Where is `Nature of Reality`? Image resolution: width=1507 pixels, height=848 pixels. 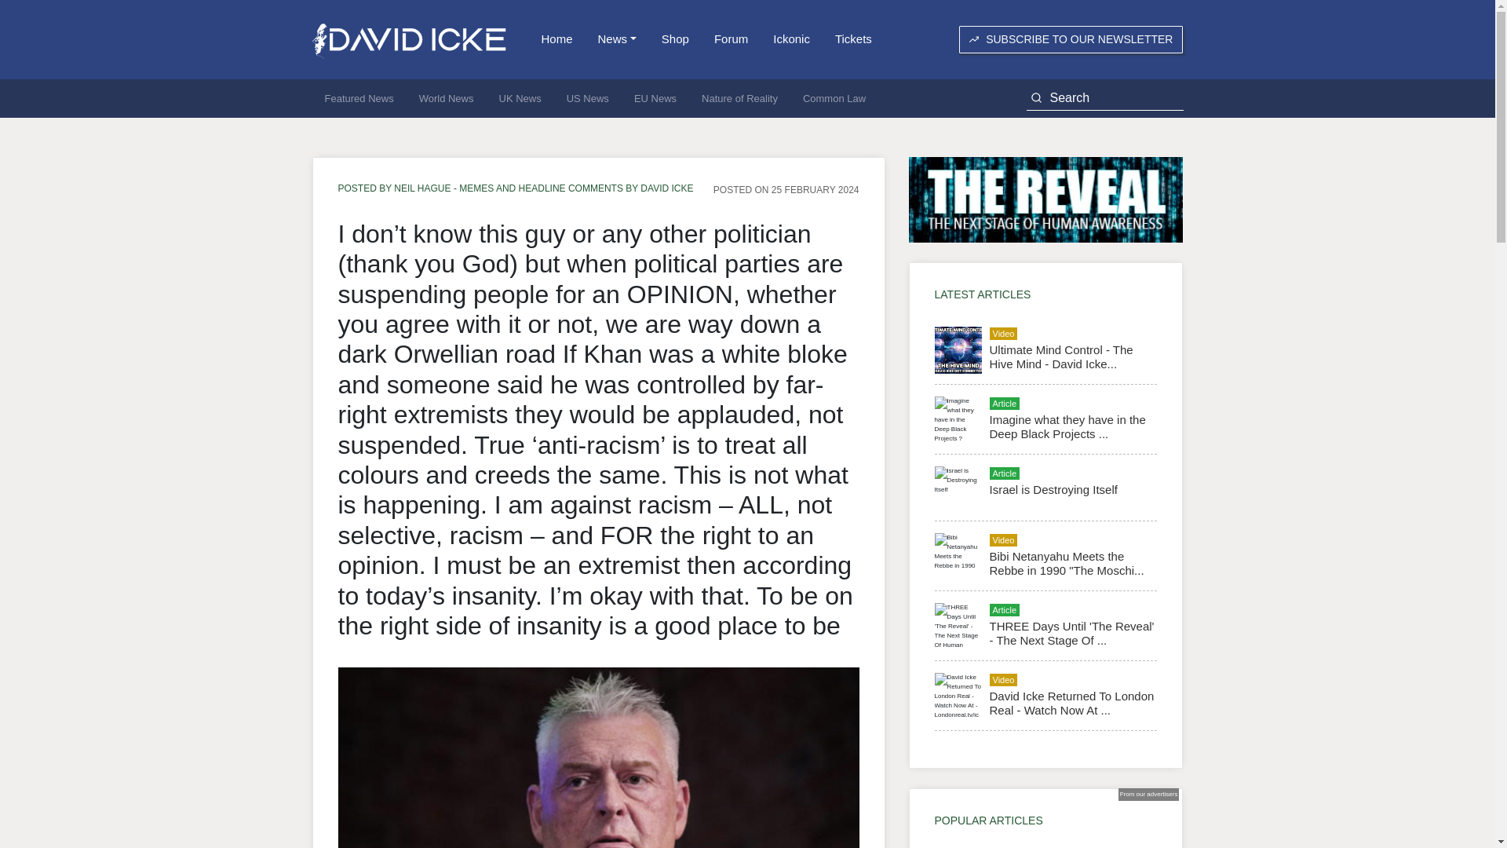 Nature of Reality is located at coordinates (739, 99).